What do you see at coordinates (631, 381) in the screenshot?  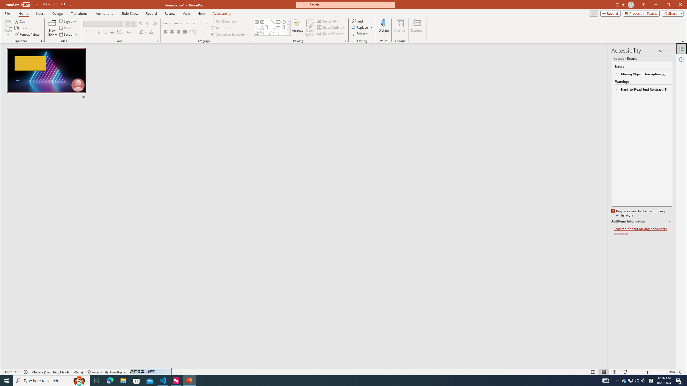 I see `Reading View` at bounding box center [631, 381].